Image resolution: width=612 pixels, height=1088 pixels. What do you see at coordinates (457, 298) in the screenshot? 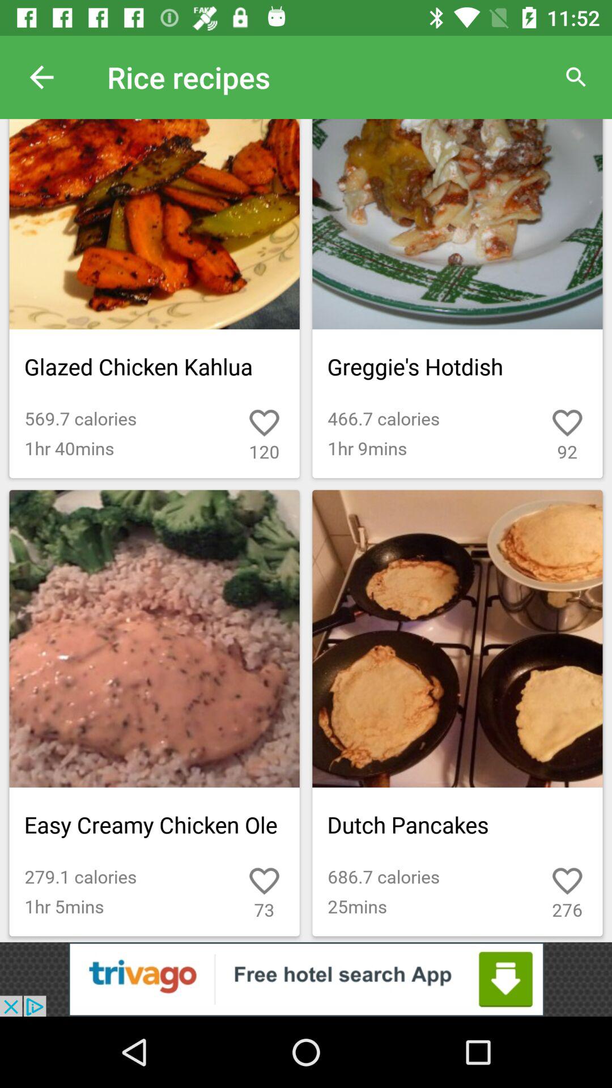
I see `select the top right side dish greggies hotdish` at bounding box center [457, 298].